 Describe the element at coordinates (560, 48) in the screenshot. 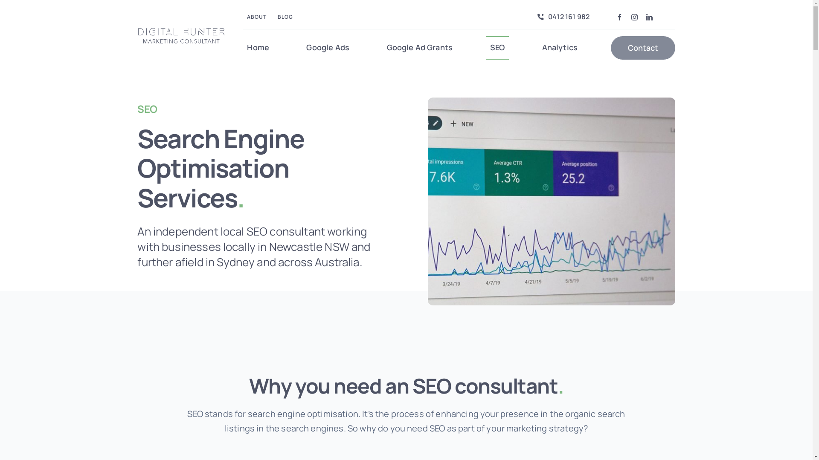

I see `Analytics` at that location.